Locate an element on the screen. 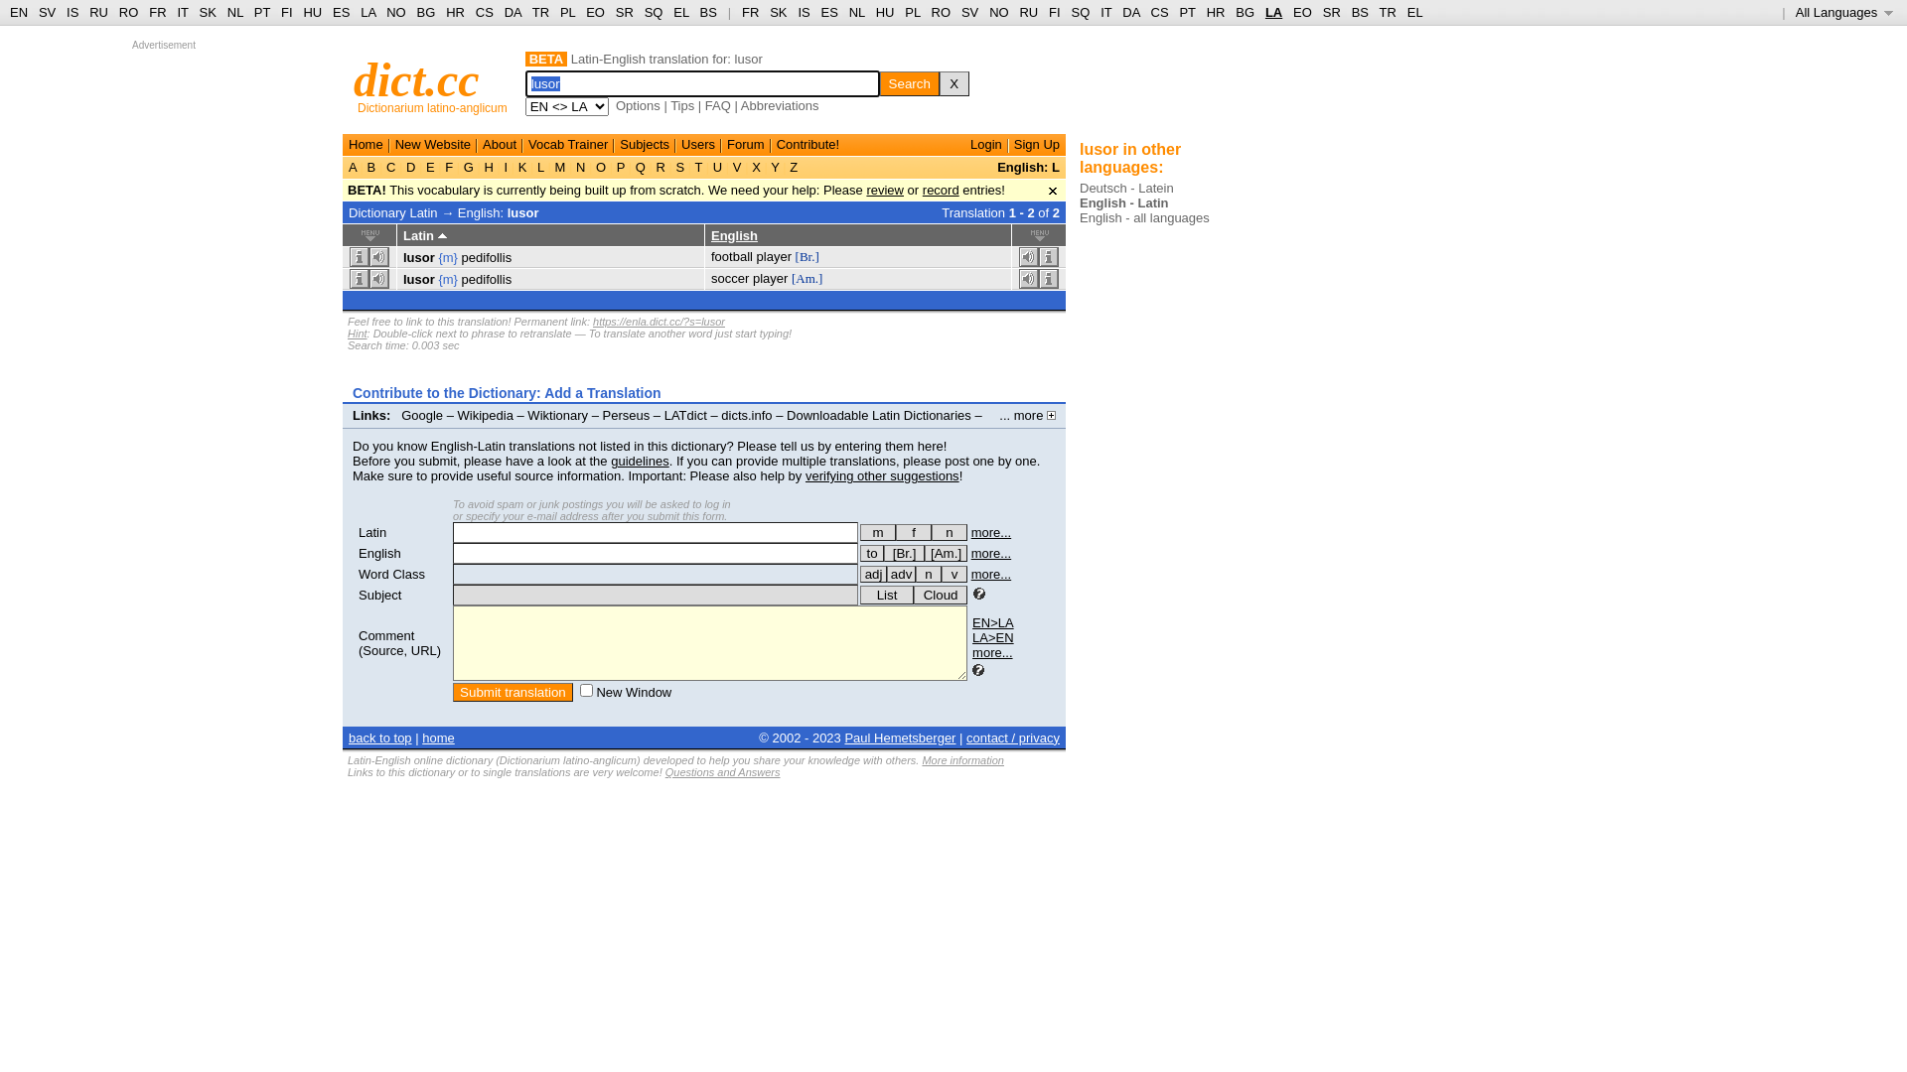  P is located at coordinates (621, 167).